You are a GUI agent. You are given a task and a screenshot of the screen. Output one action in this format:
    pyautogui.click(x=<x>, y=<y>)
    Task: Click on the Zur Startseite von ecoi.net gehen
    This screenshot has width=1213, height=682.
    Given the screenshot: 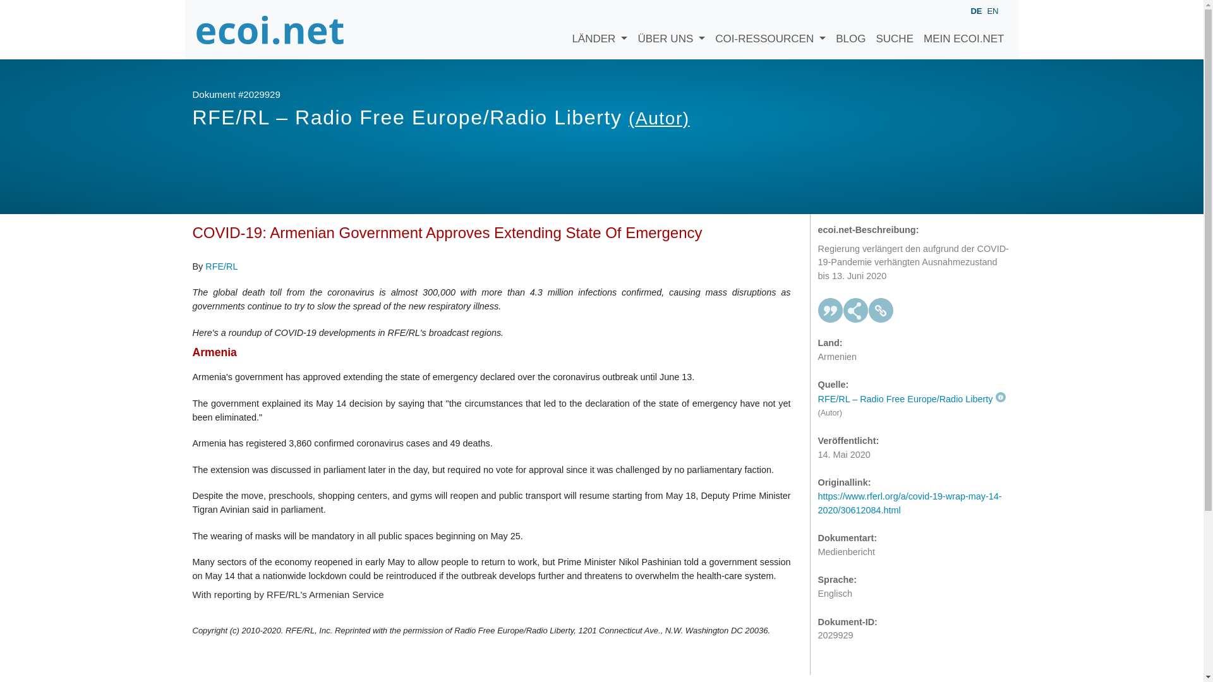 What is the action you would take?
    pyautogui.click(x=270, y=29)
    